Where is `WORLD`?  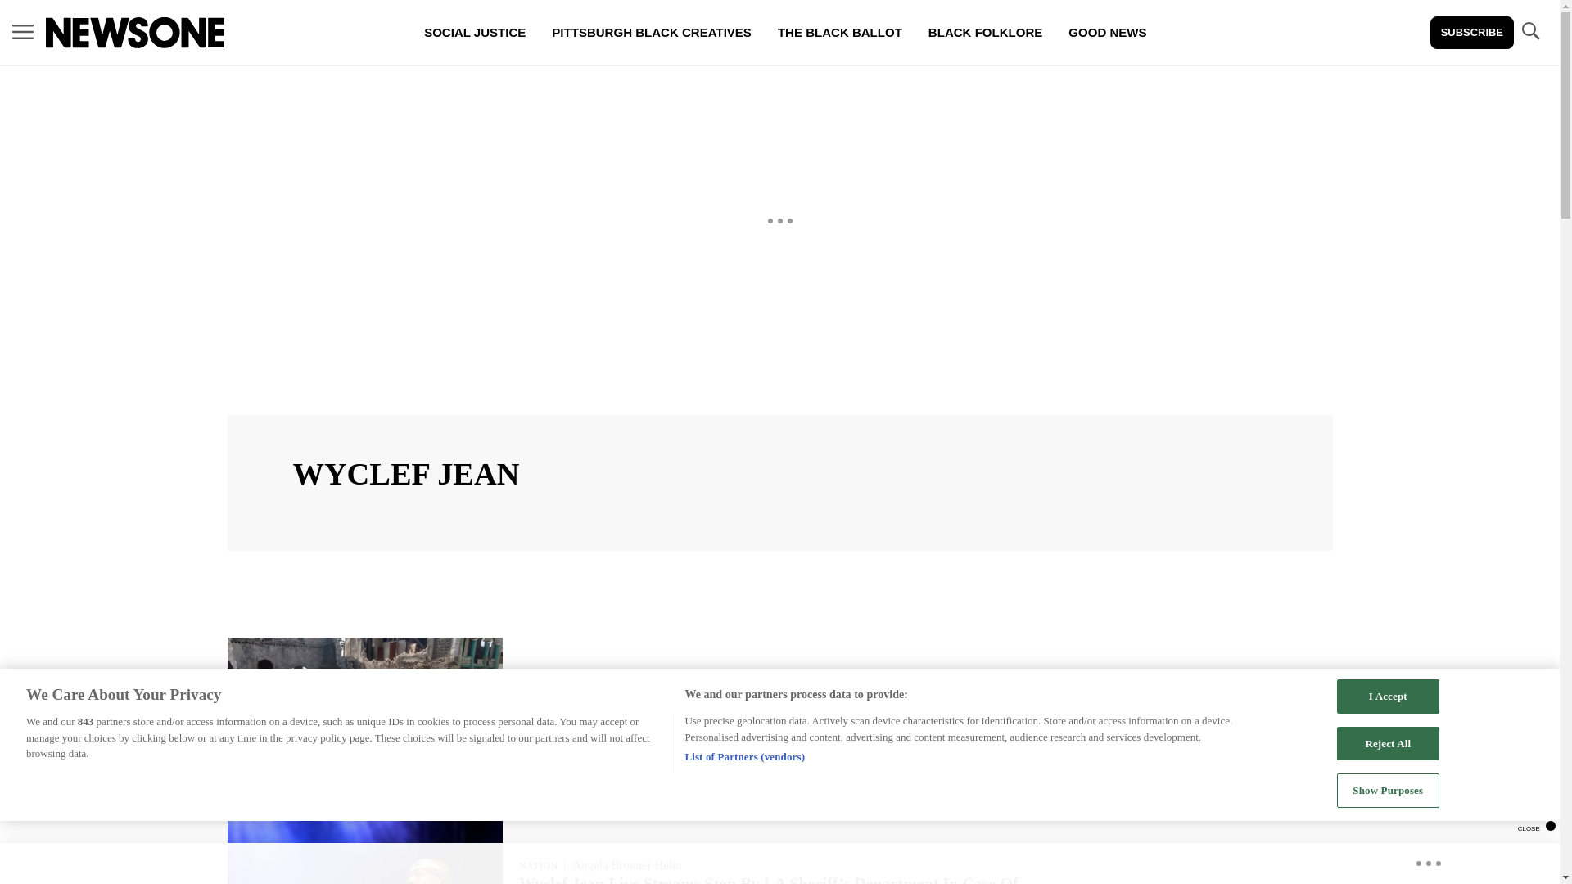
WORLD is located at coordinates (538, 692).